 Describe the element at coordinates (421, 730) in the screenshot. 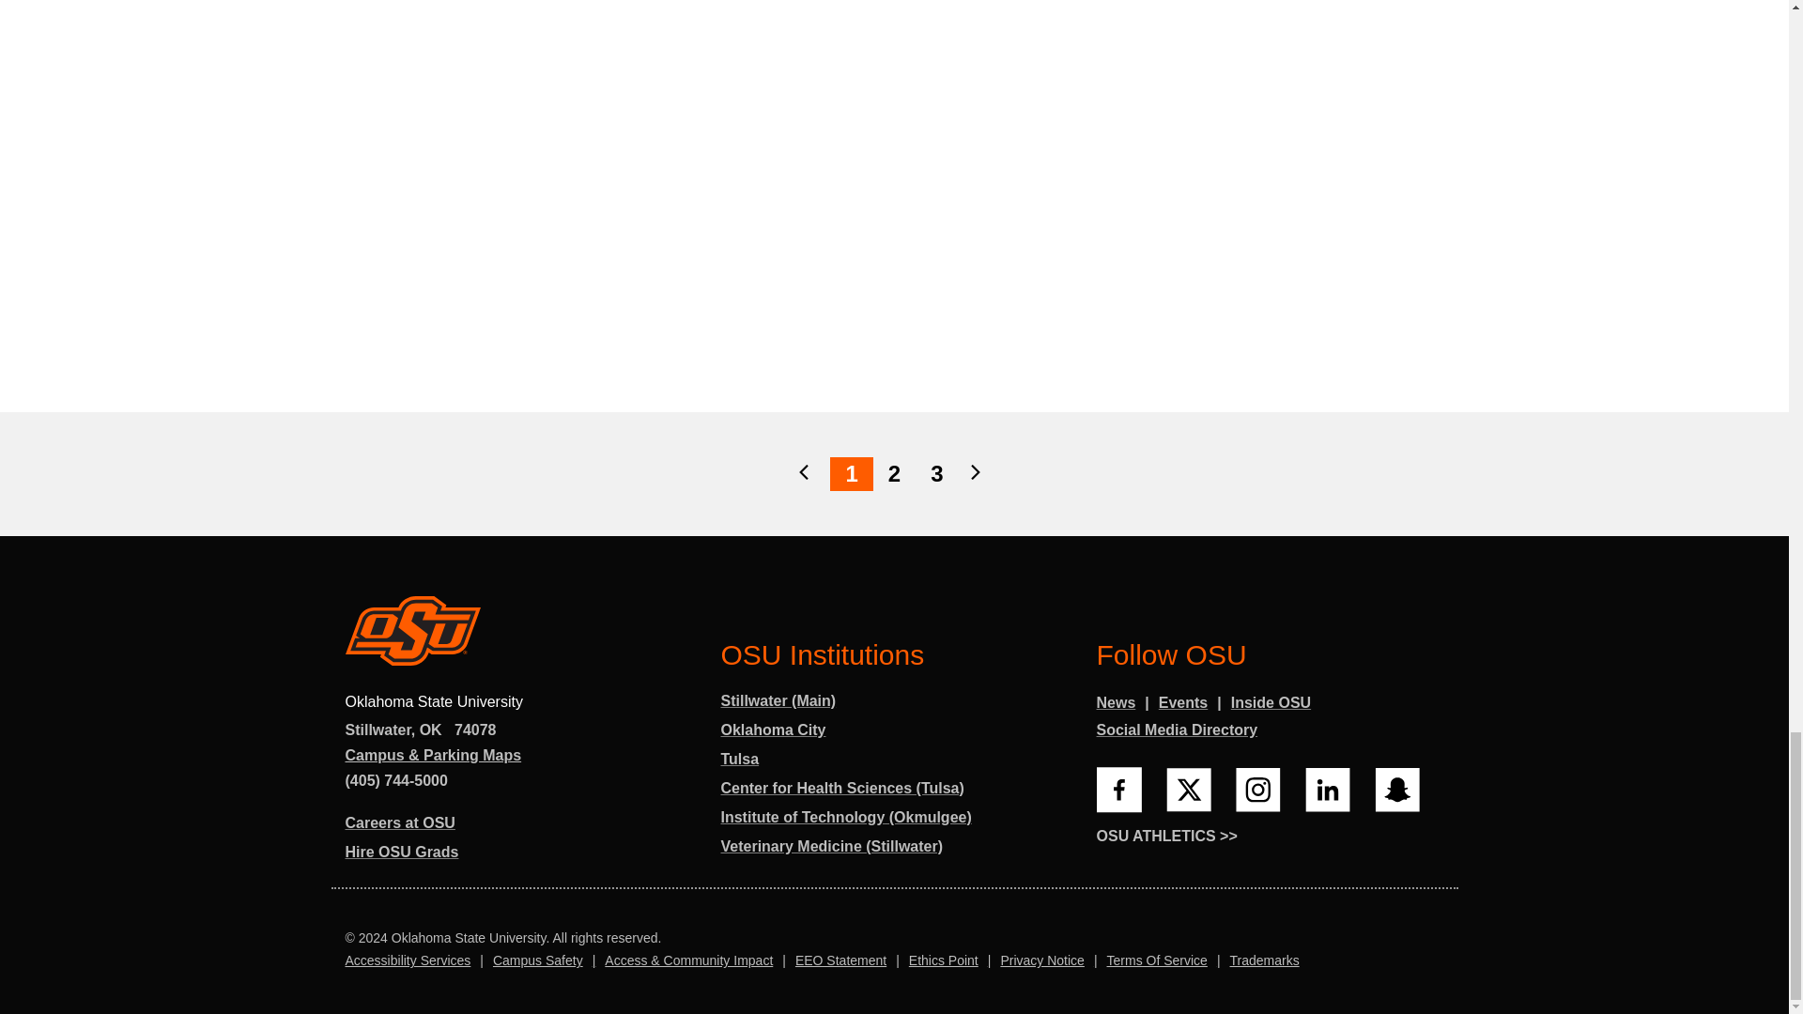

I see `Stillwater, OK 74078` at that location.